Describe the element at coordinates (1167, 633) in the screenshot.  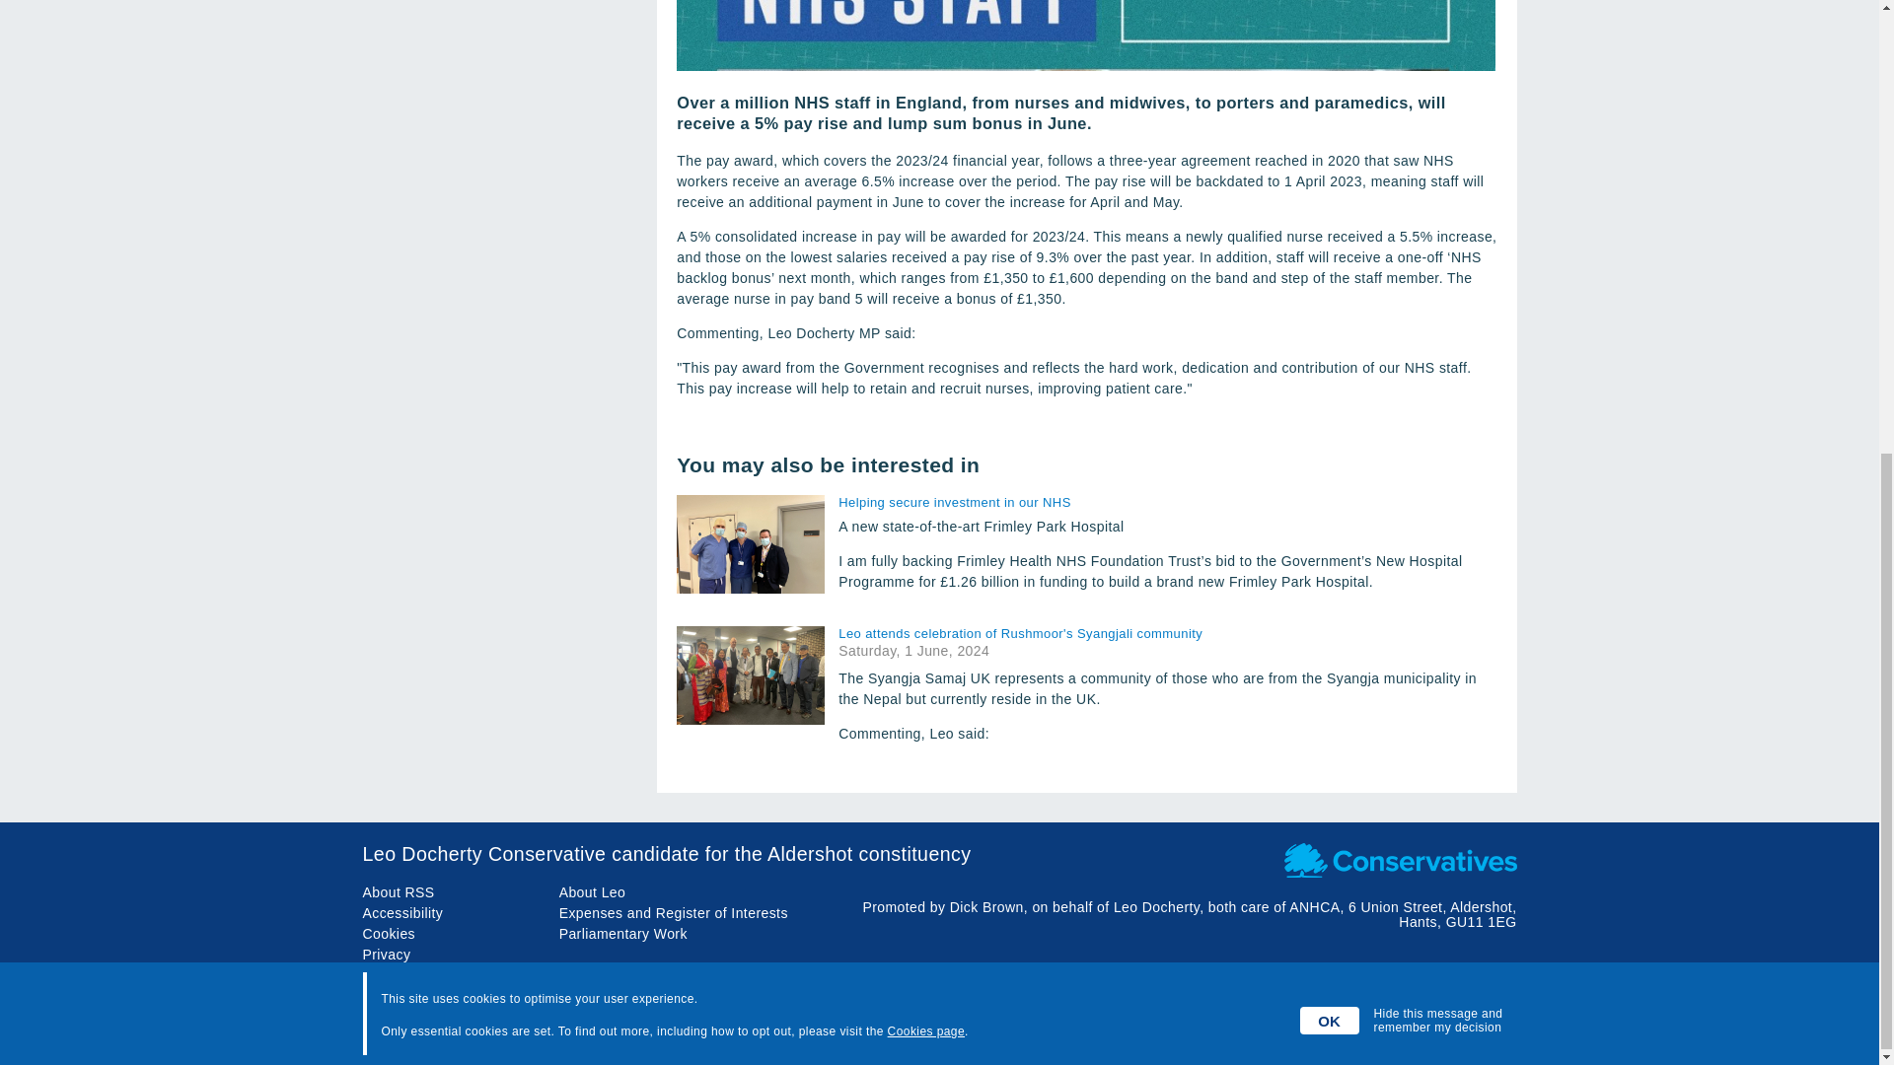
I see `Leo attends celebration of Rushmoor's Syangjali community` at that location.